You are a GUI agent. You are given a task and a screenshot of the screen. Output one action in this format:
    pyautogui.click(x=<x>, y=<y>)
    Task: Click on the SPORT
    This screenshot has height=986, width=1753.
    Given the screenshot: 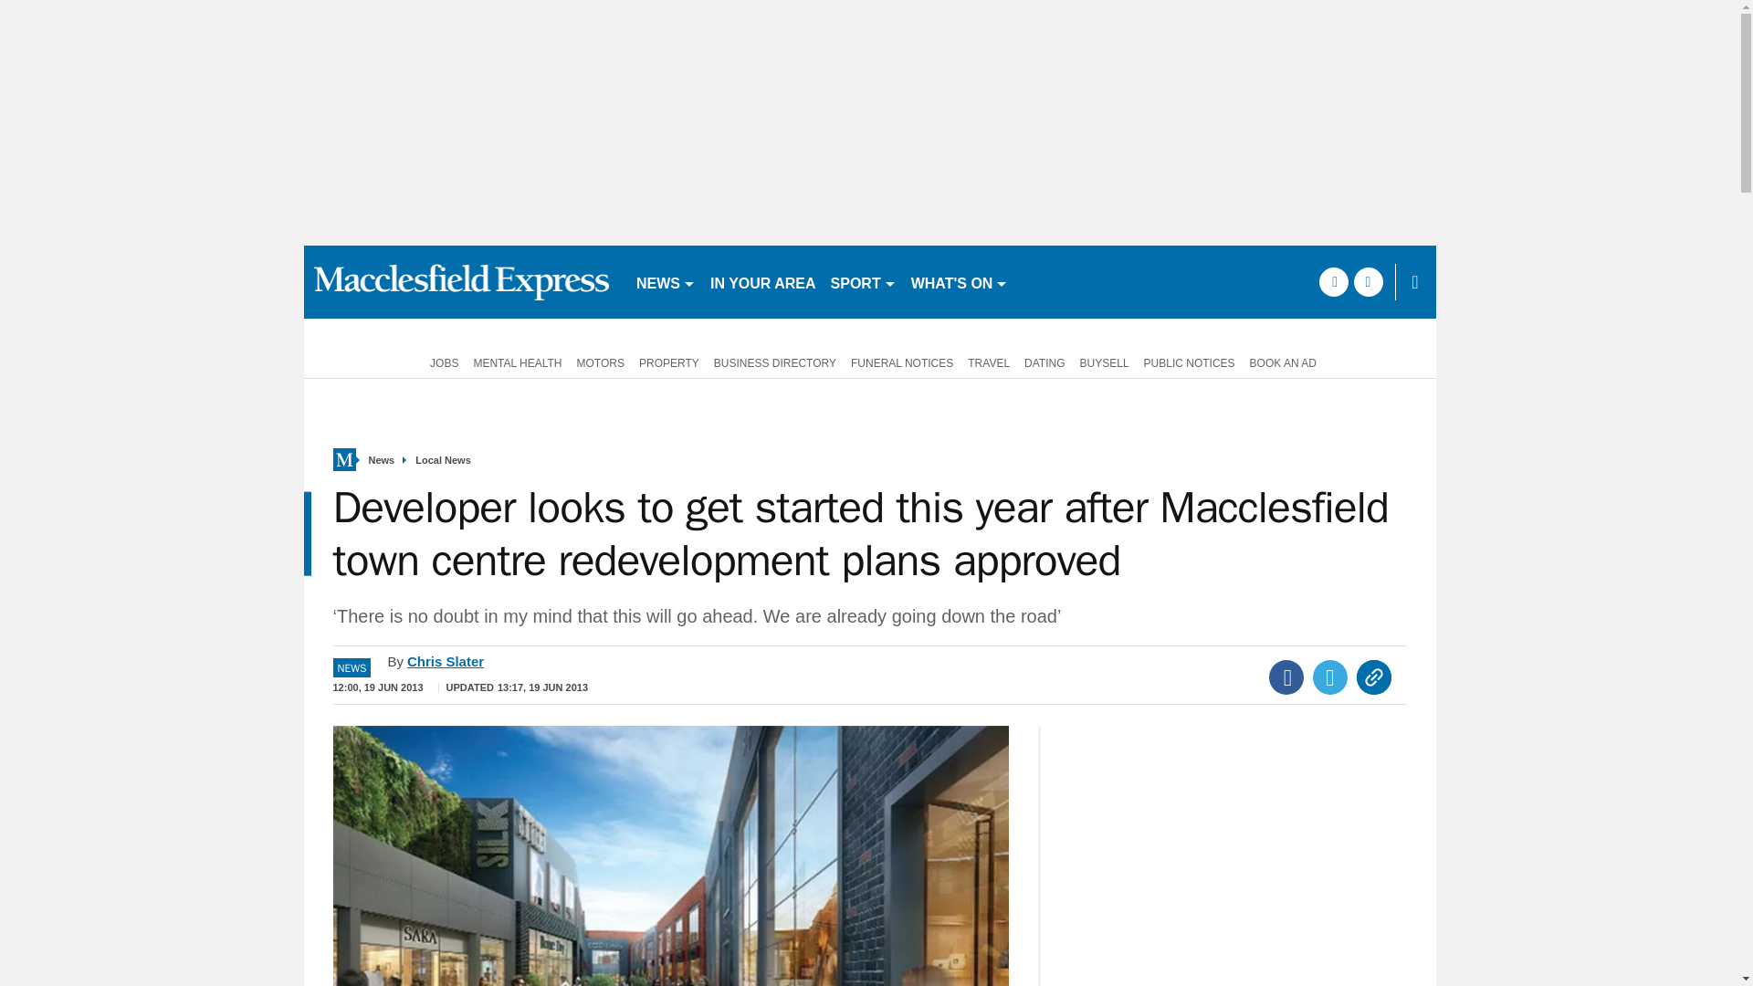 What is the action you would take?
    pyautogui.click(x=864, y=281)
    